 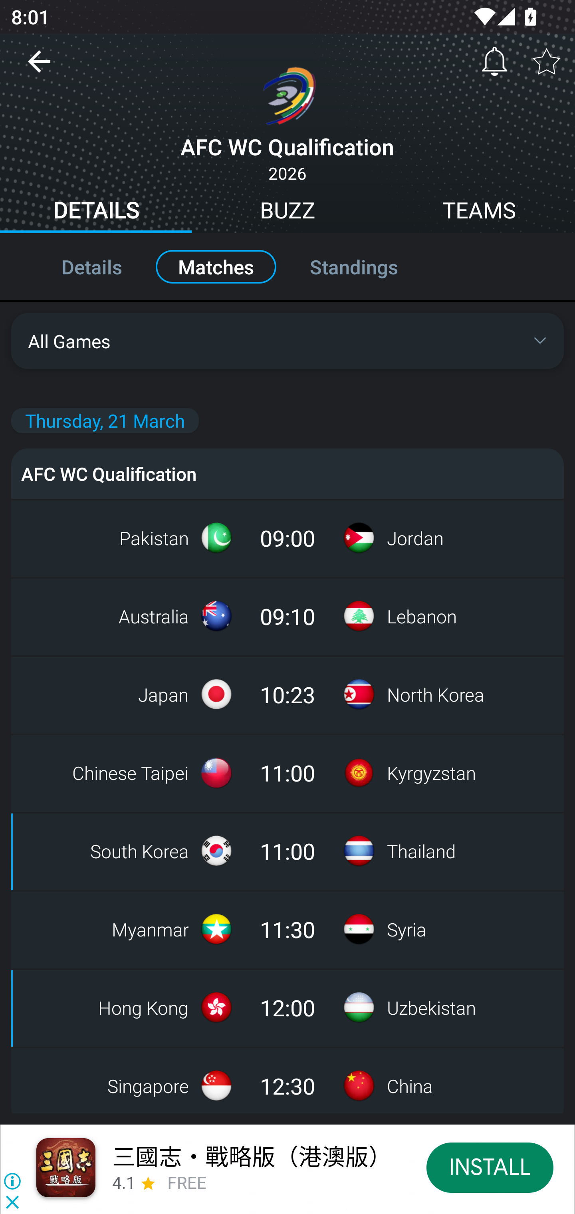 I want to click on Japan 10:23 North Korea, so click(x=287, y=694).